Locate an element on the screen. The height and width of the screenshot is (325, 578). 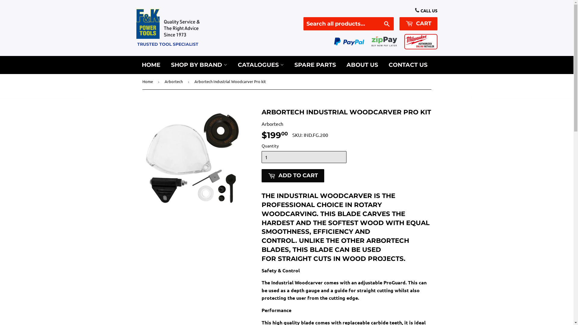
ABOUT US is located at coordinates (362, 65).